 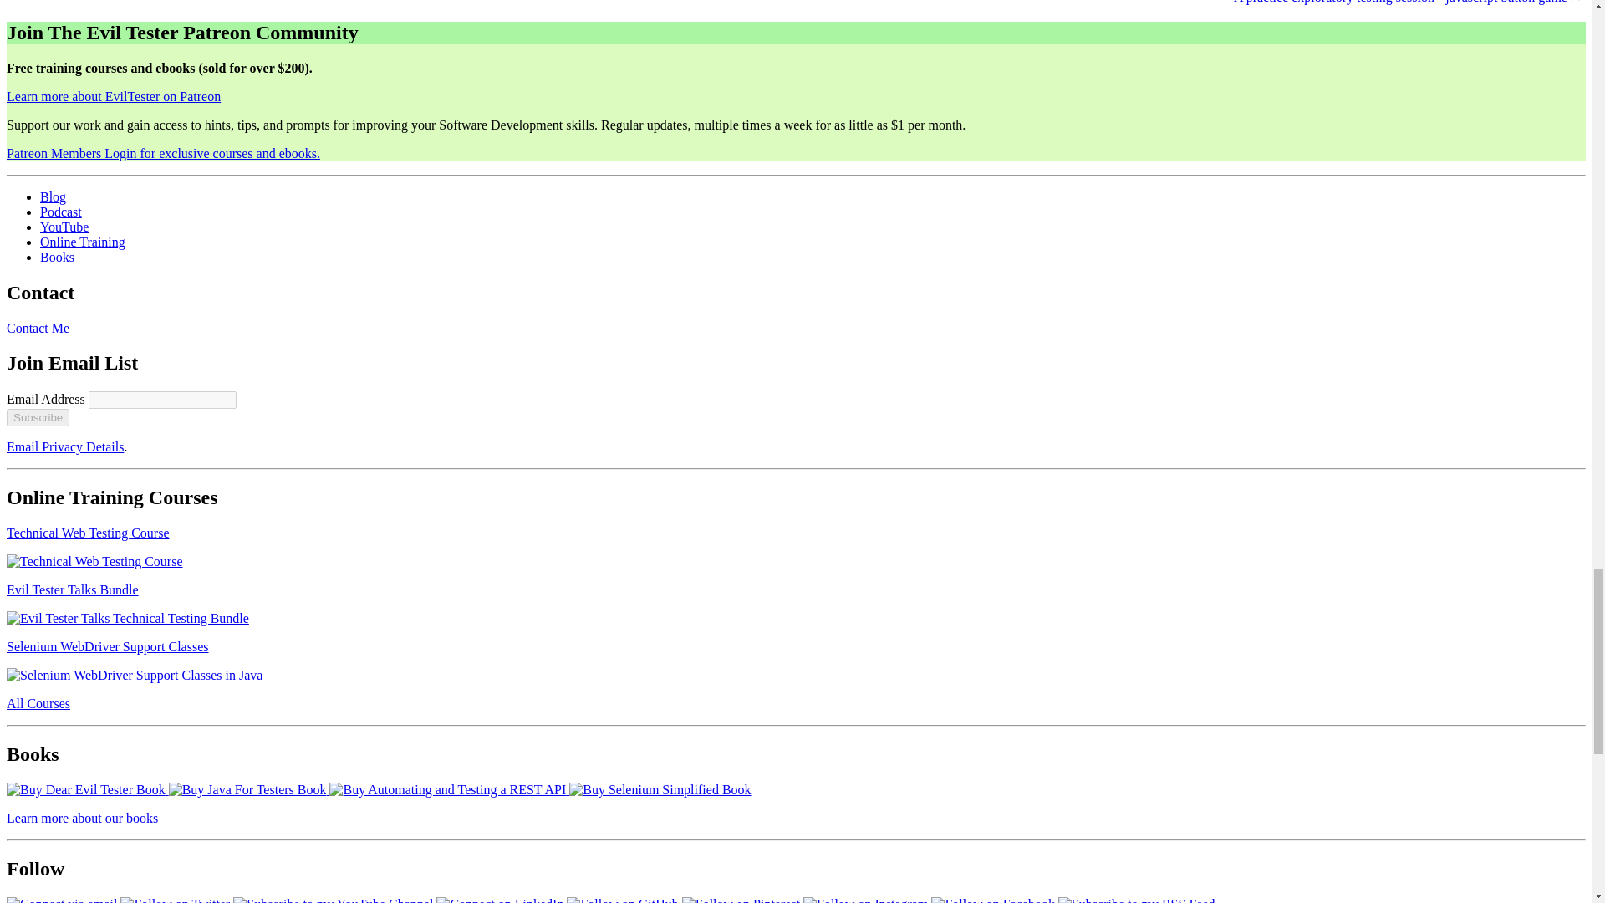 I want to click on Java For Testers, so click(x=249, y=789).